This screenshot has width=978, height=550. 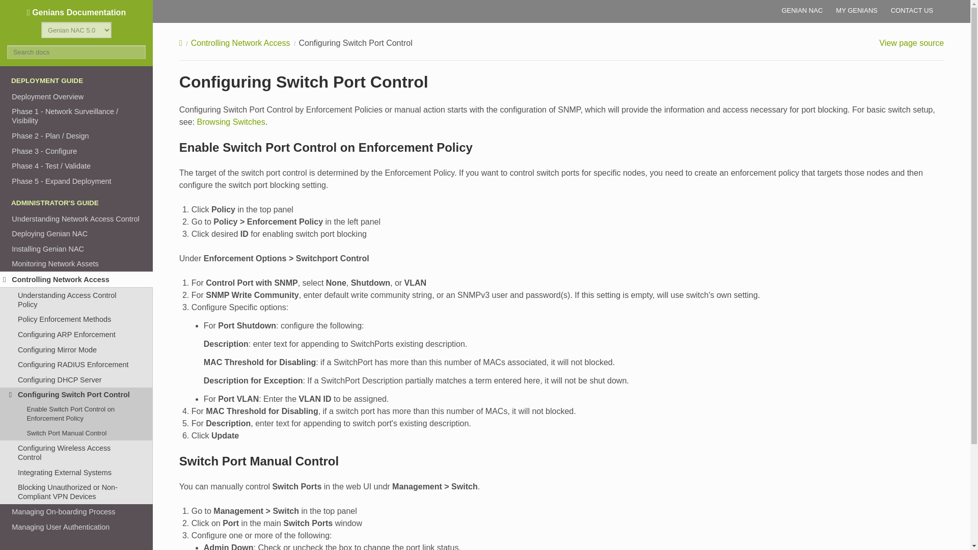 I want to click on Configuring DHCP Server, so click(x=76, y=380).